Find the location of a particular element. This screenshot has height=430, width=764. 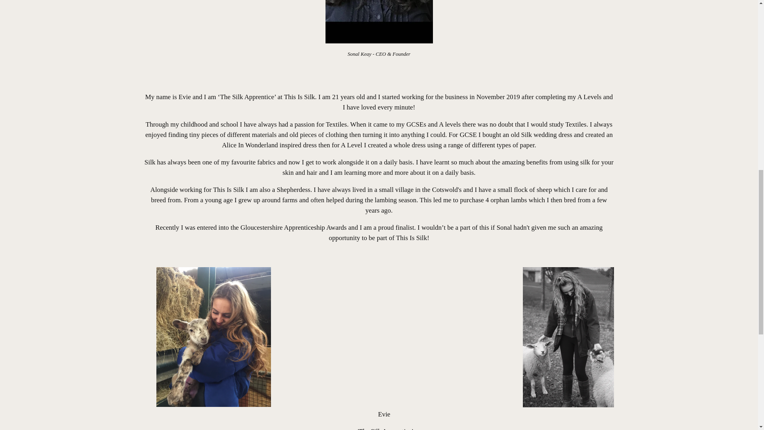

BF is located at coordinates (677, 96).